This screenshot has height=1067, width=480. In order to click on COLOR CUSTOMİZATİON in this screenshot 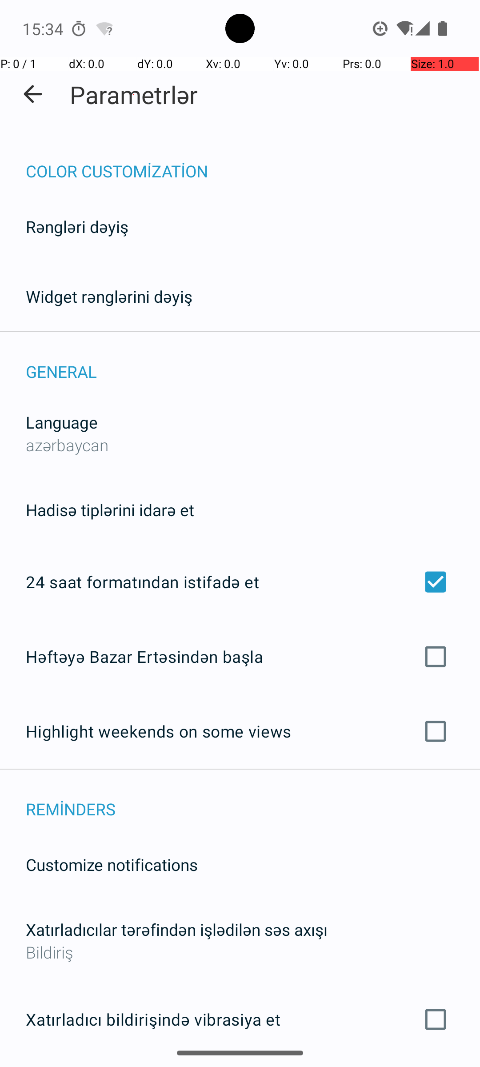, I will do `click(253, 162)`.